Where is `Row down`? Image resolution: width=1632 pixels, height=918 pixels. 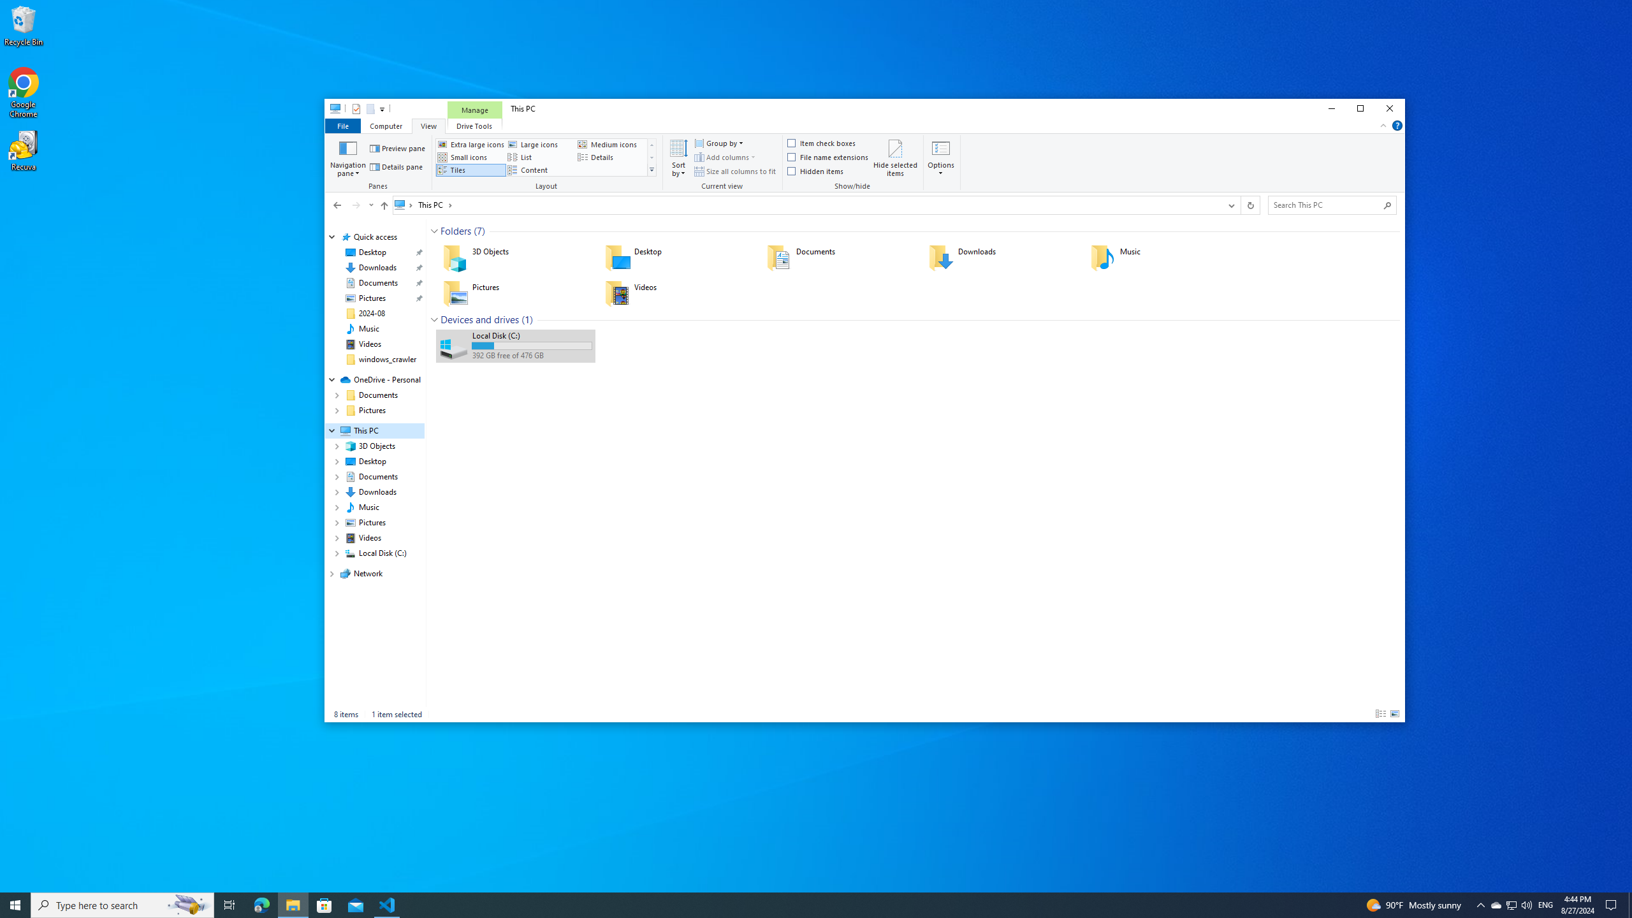 Row down is located at coordinates (651, 157).